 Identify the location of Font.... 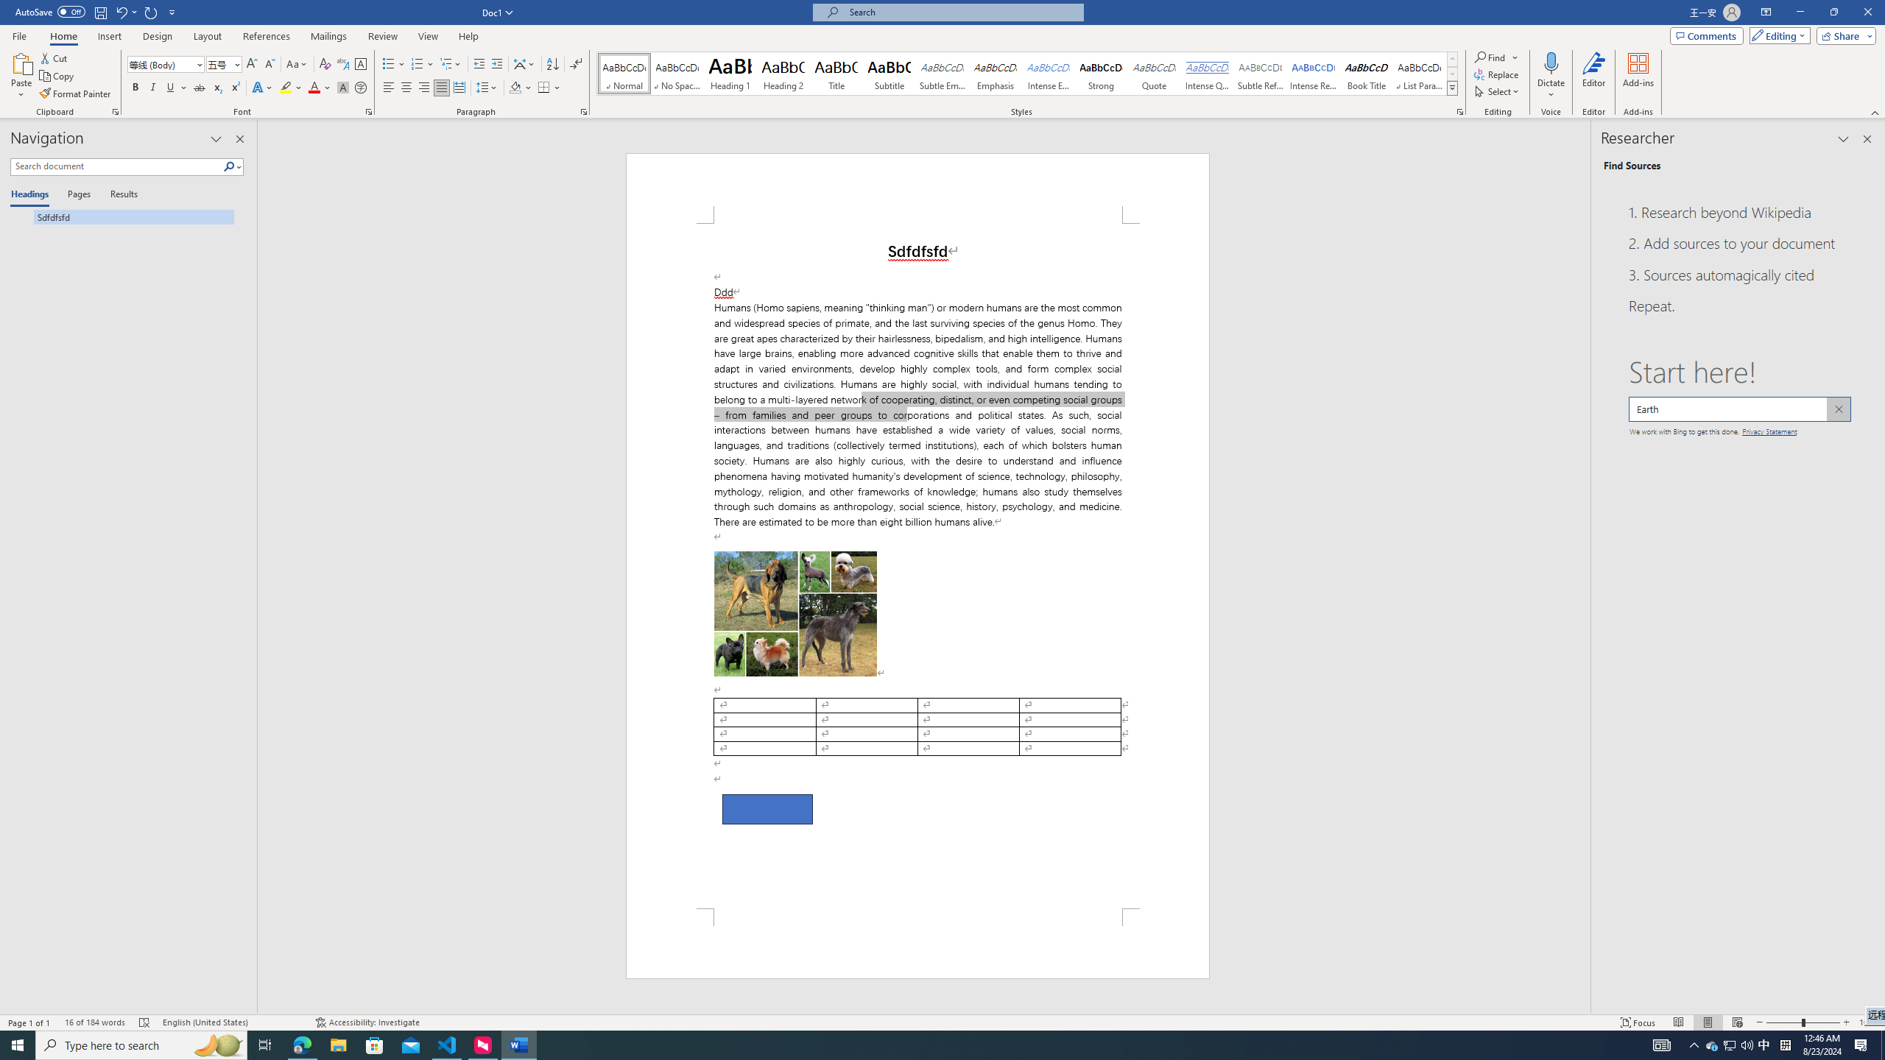
(370, 112).